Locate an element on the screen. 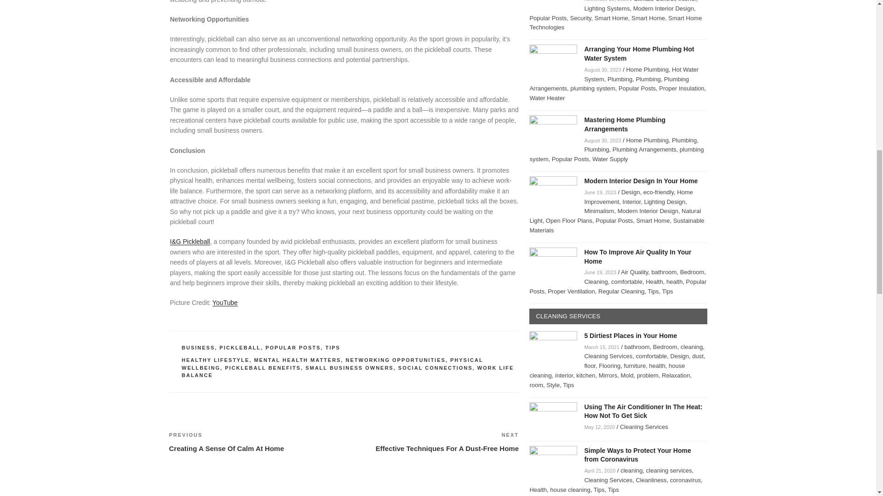 The image size is (883, 496). YouTube is located at coordinates (225, 303).